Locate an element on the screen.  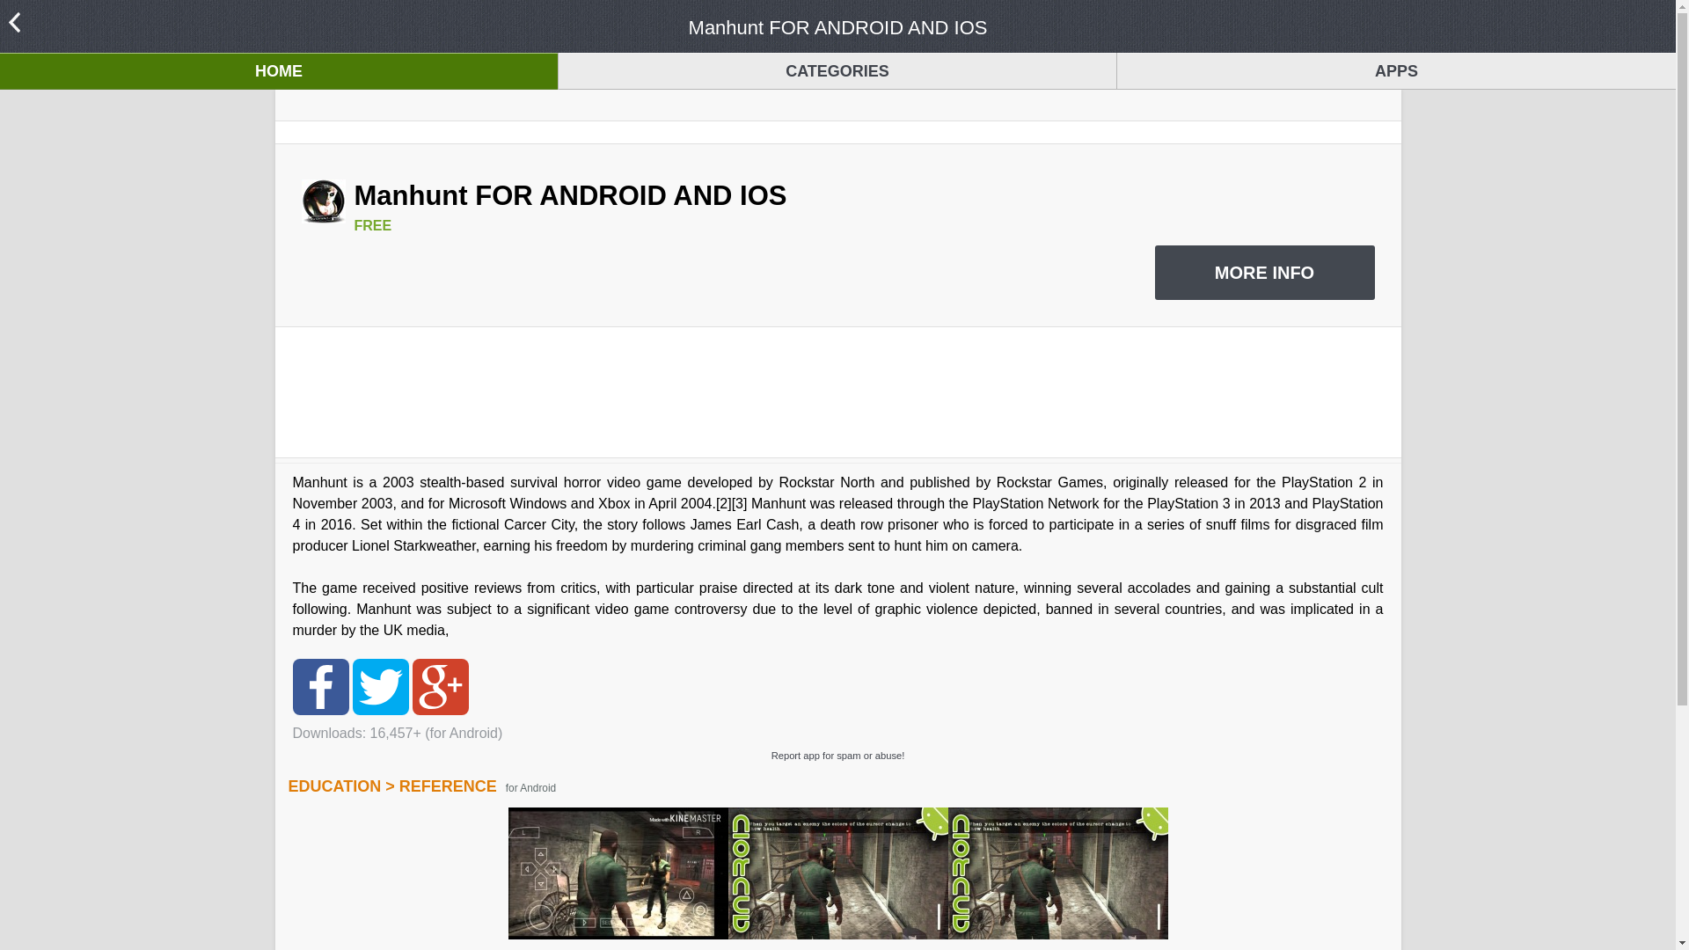
MORE INFO is located at coordinates (1263, 273).